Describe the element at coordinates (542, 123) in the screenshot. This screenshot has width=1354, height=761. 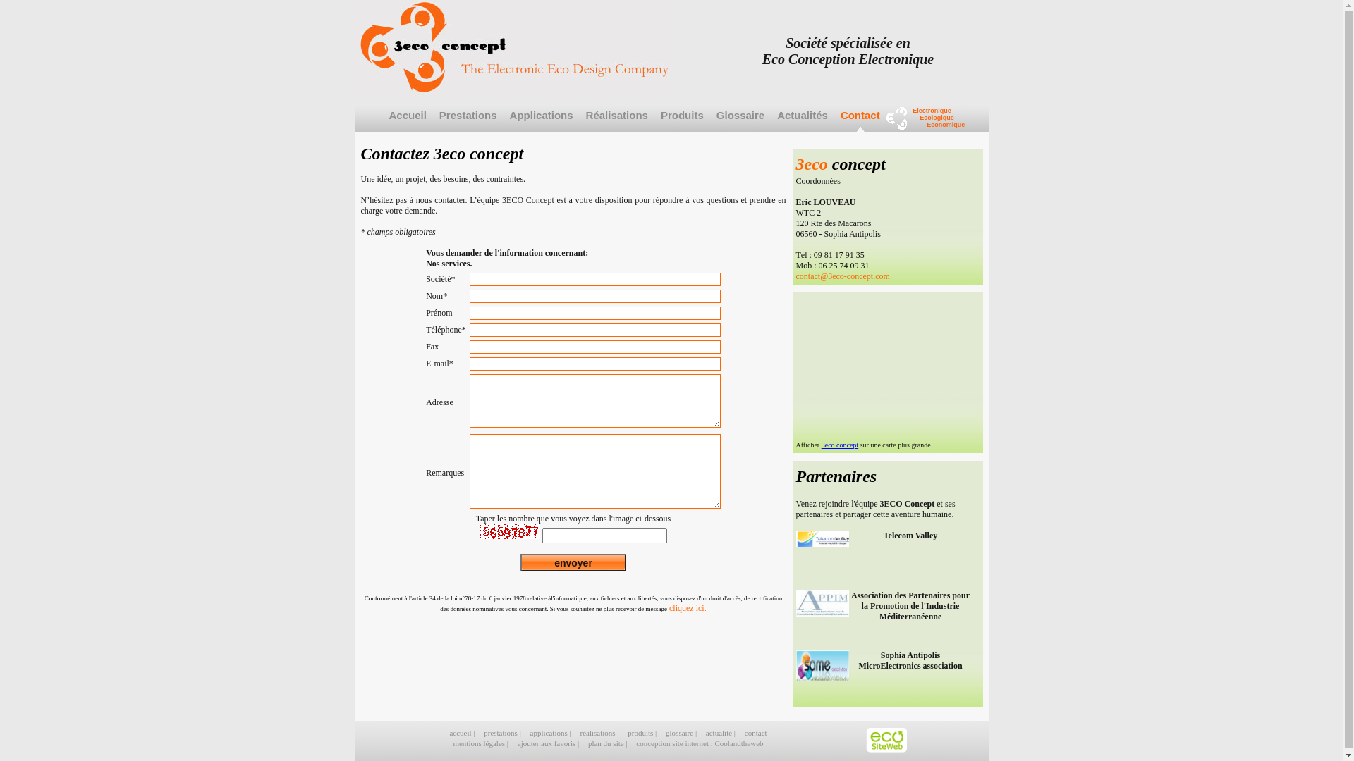
I see `Applications` at that location.